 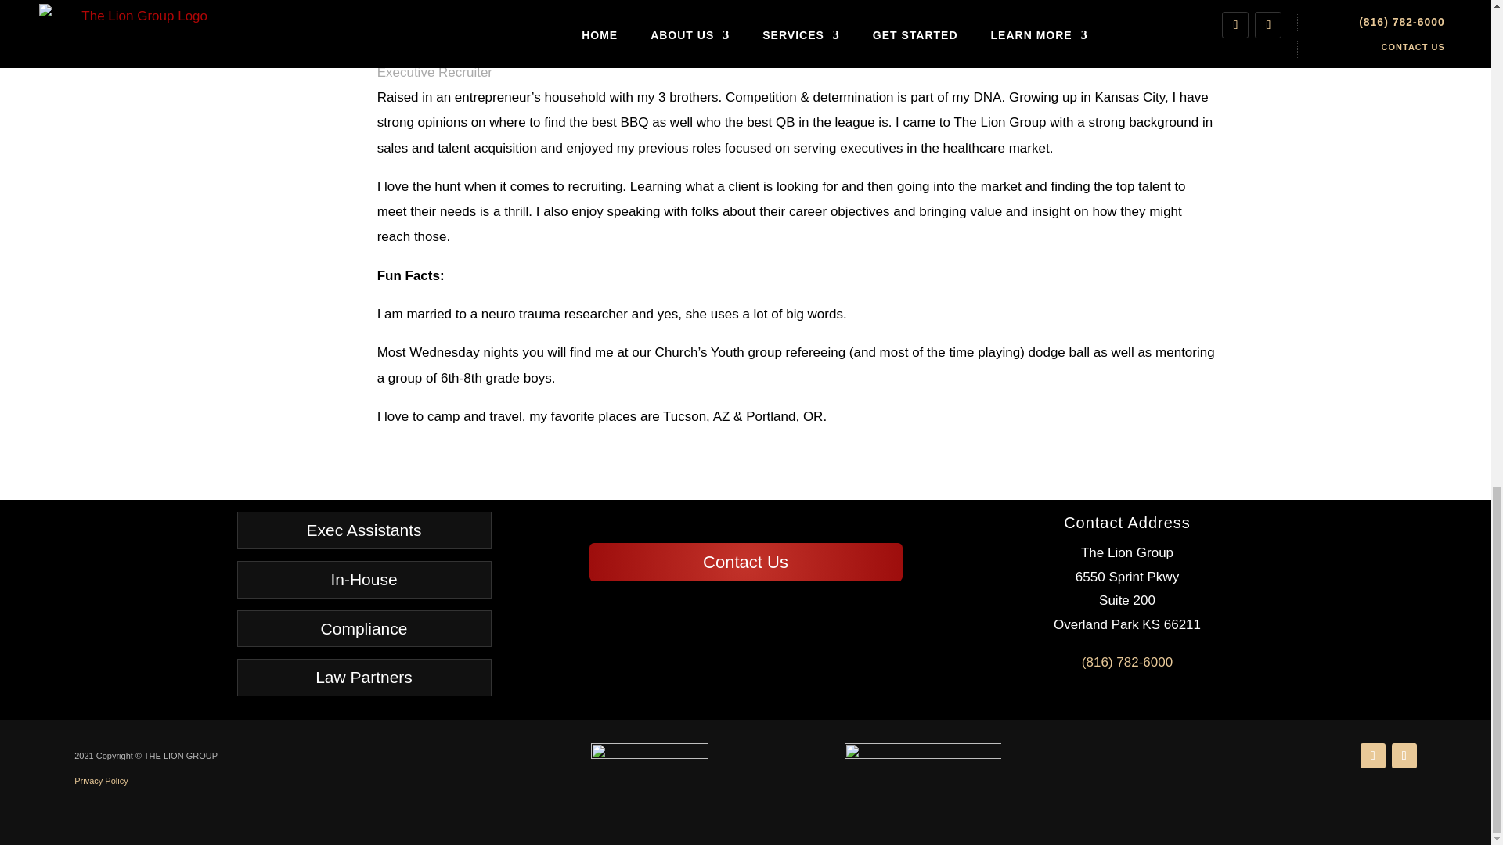 What do you see at coordinates (1404, 756) in the screenshot?
I see `Follow on Facebook` at bounding box center [1404, 756].